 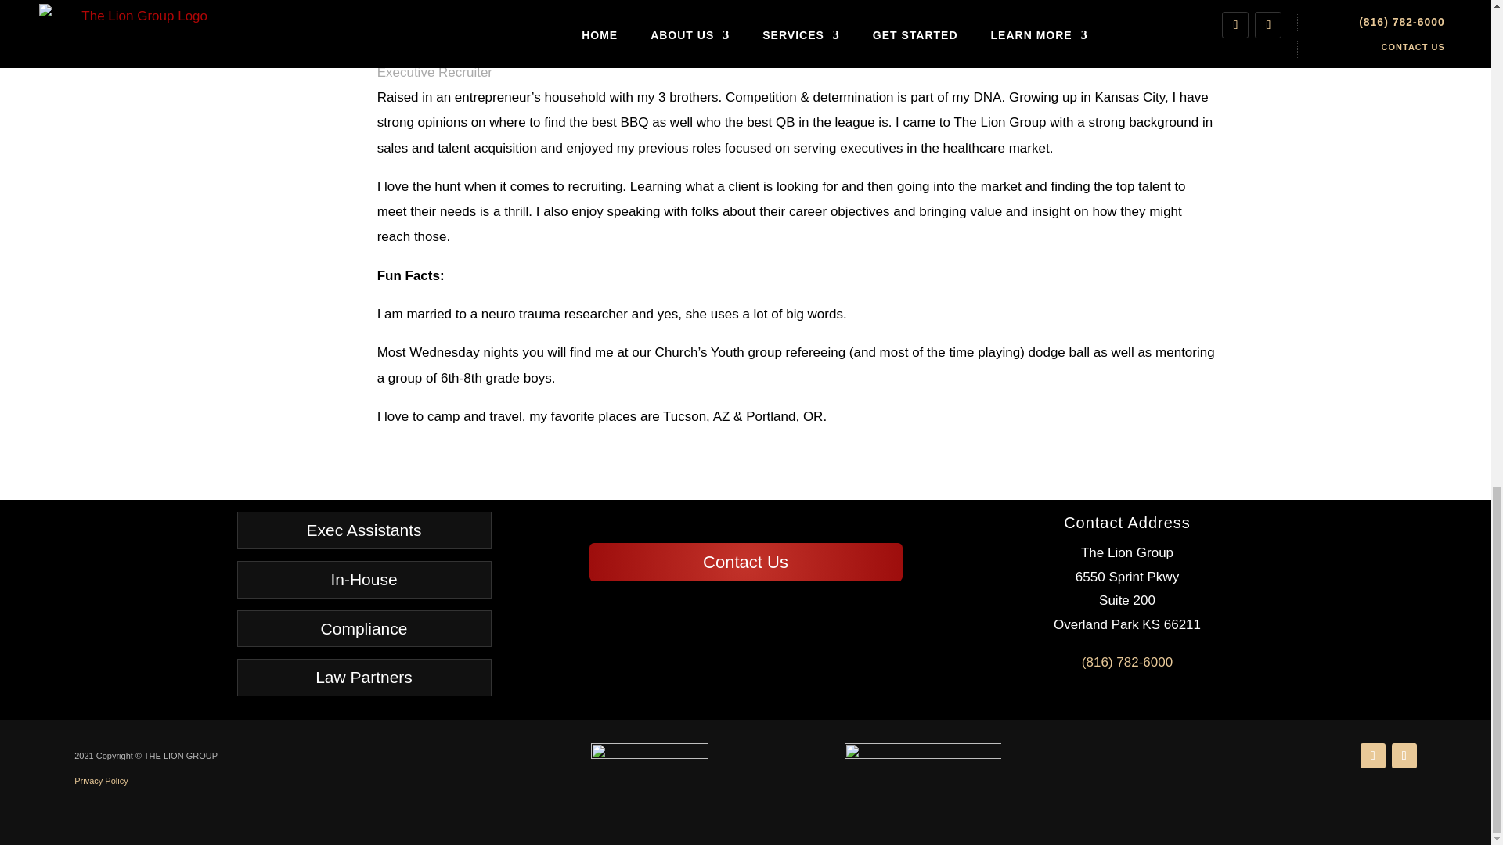 What do you see at coordinates (1404, 756) in the screenshot?
I see `Follow on Facebook` at bounding box center [1404, 756].